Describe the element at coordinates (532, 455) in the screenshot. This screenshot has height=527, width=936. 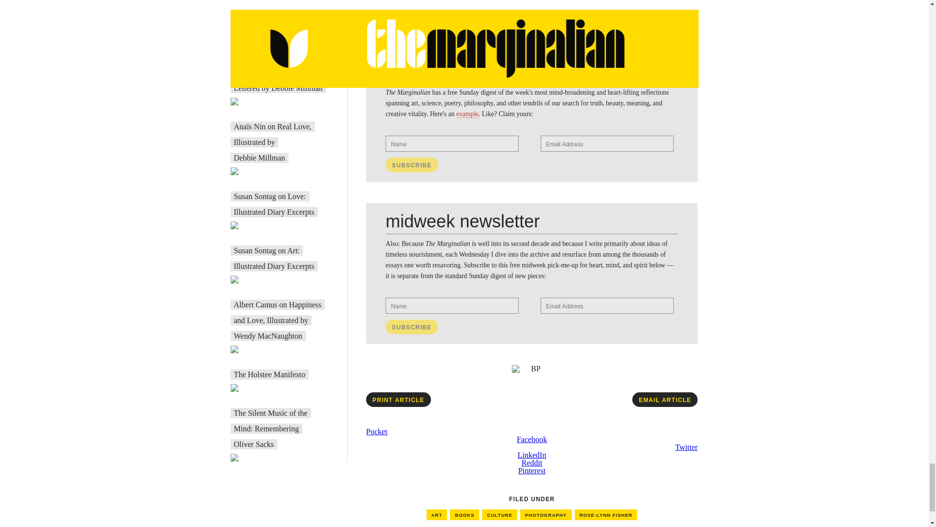
I see `Click to share on LinkedIn` at that location.